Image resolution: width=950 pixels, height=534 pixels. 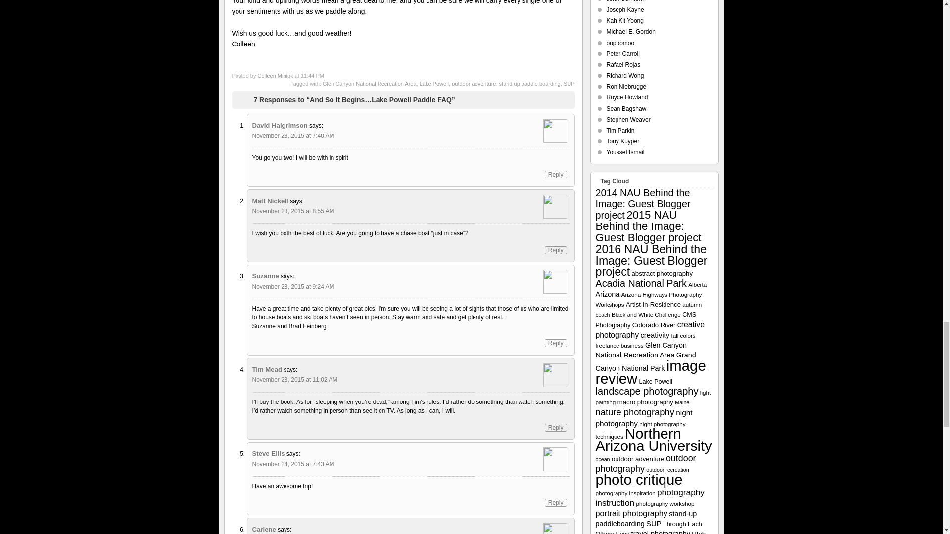 What do you see at coordinates (474, 83) in the screenshot?
I see `outdoor adventure` at bounding box center [474, 83].